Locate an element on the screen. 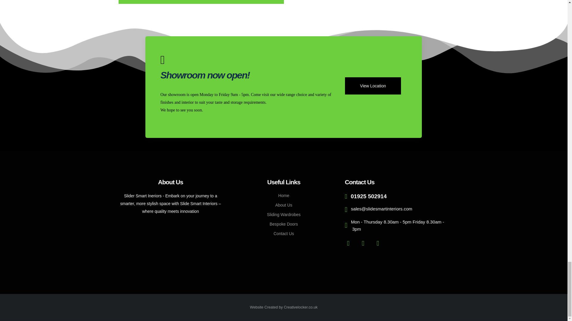  Home is located at coordinates (284, 196).